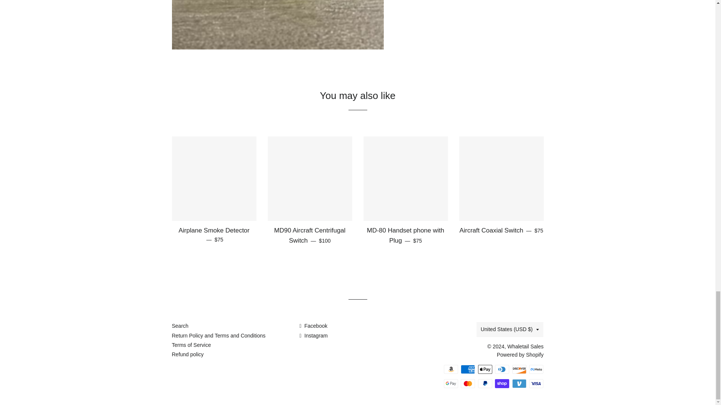 This screenshot has height=405, width=721. What do you see at coordinates (313, 325) in the screenshot?
I see `Whaletail Sales on Facebook` at bounding box center [313, 325].